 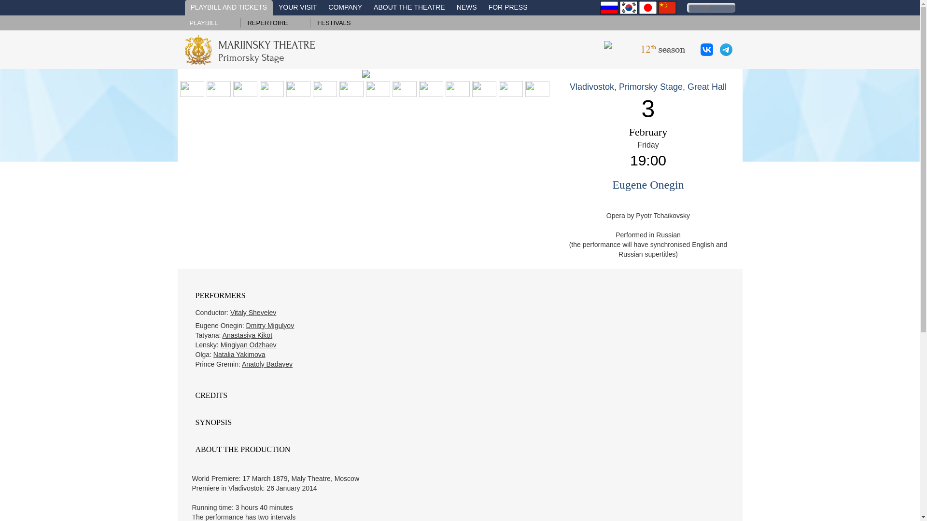 What do you see at coordinates (247, 335) in the screenshot?
I see `Anastasiya Kikot` at bounding box center [247, 335].